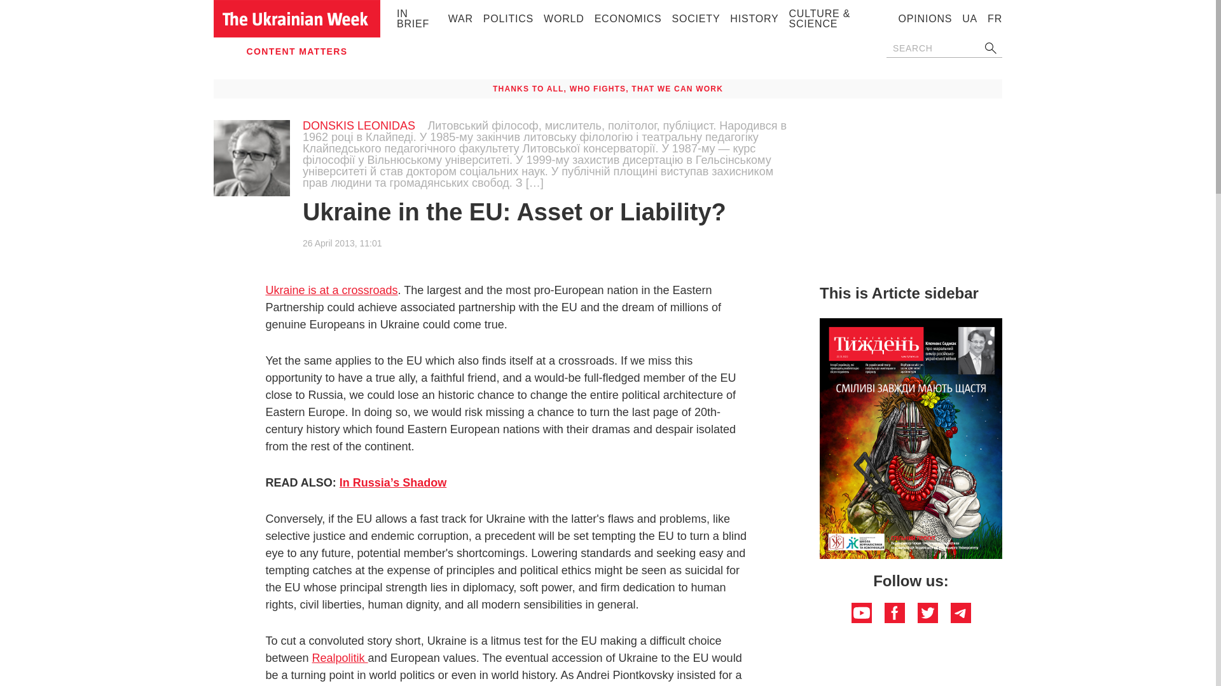 This screenshot has height=686, width=1221. I want to click on Realpolitik, so click(340, 658).